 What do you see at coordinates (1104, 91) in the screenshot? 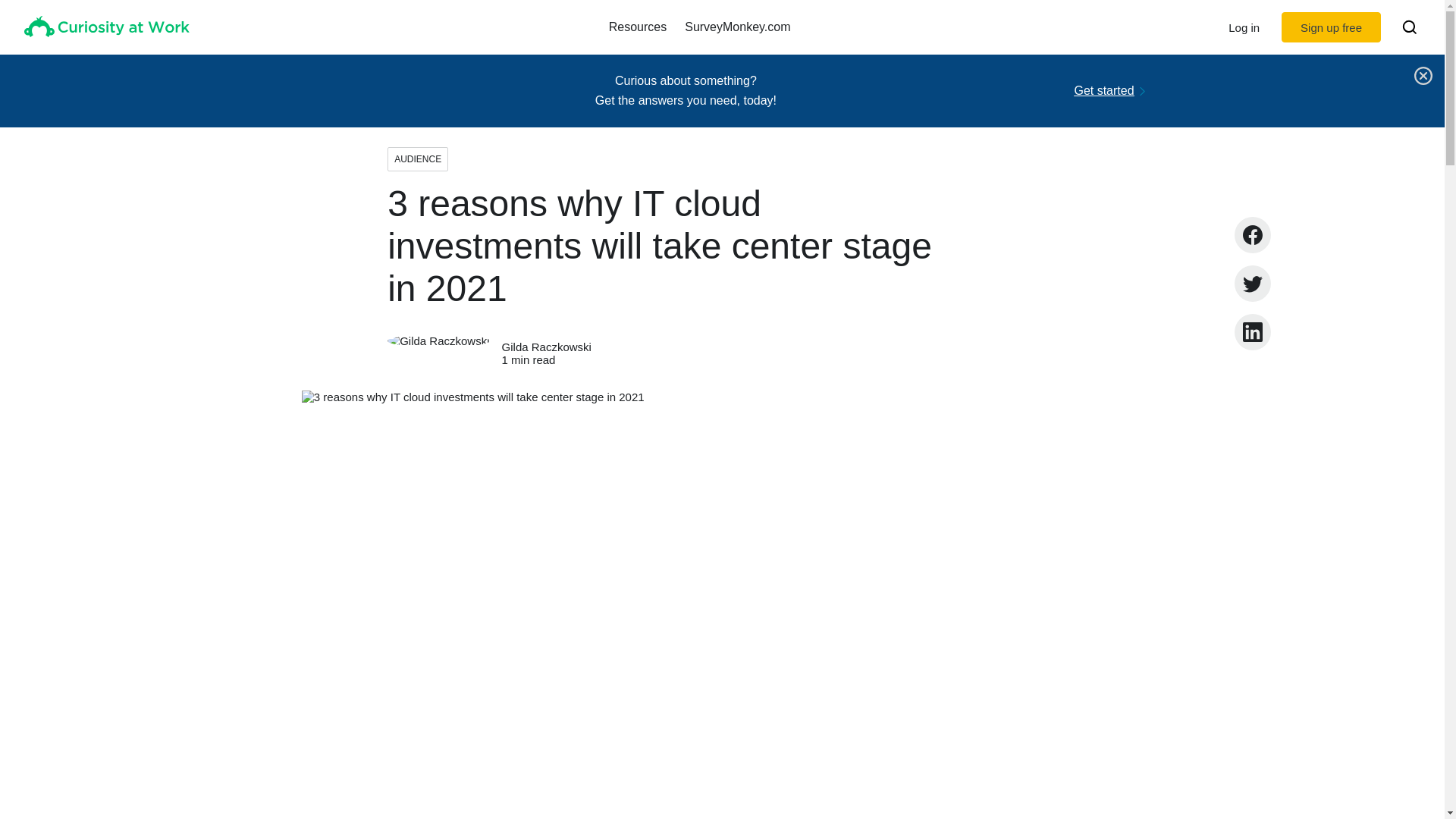
I see `Get started` at bounding box center [1104, 91].